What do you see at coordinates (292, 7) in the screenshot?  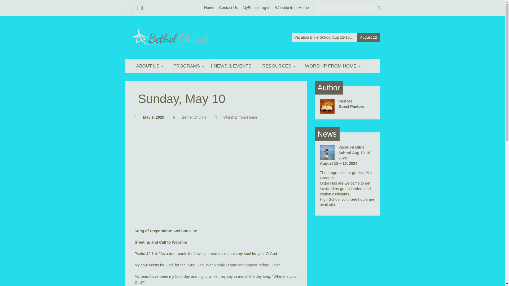 I see `Worship from Home` at bounding box center [292, 7].